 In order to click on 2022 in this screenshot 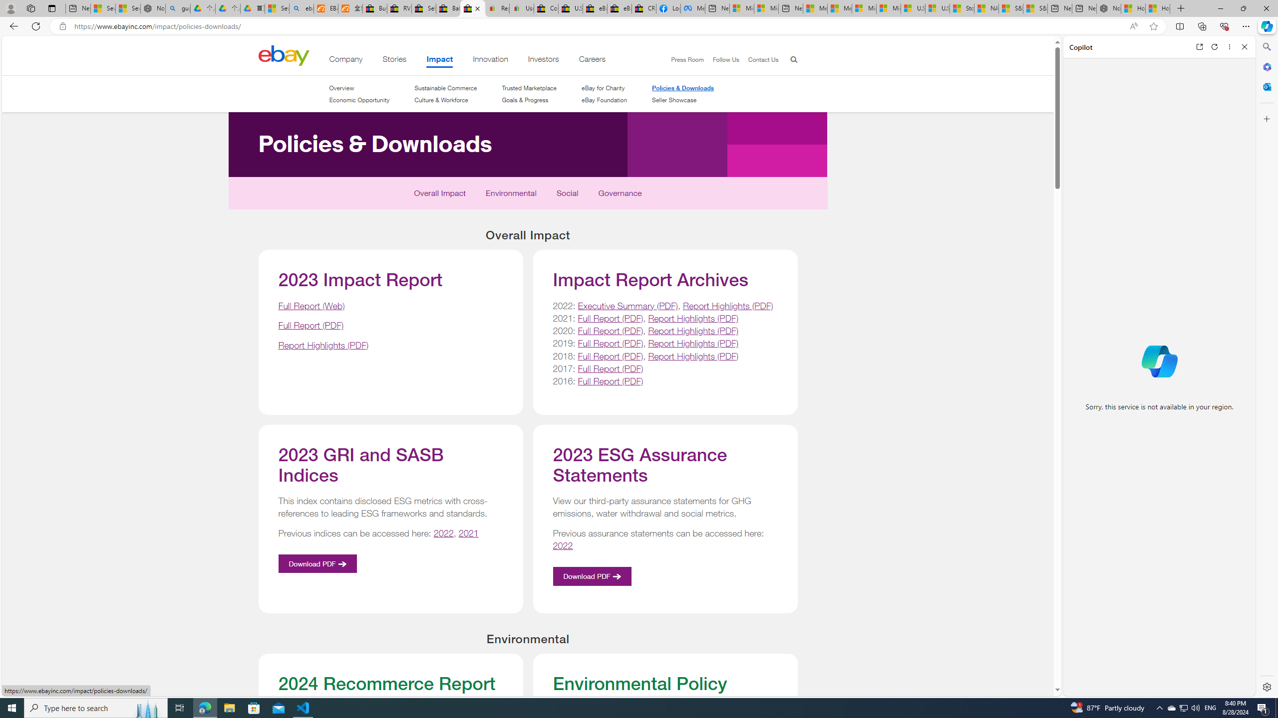, I will do `click(562, 545)`.